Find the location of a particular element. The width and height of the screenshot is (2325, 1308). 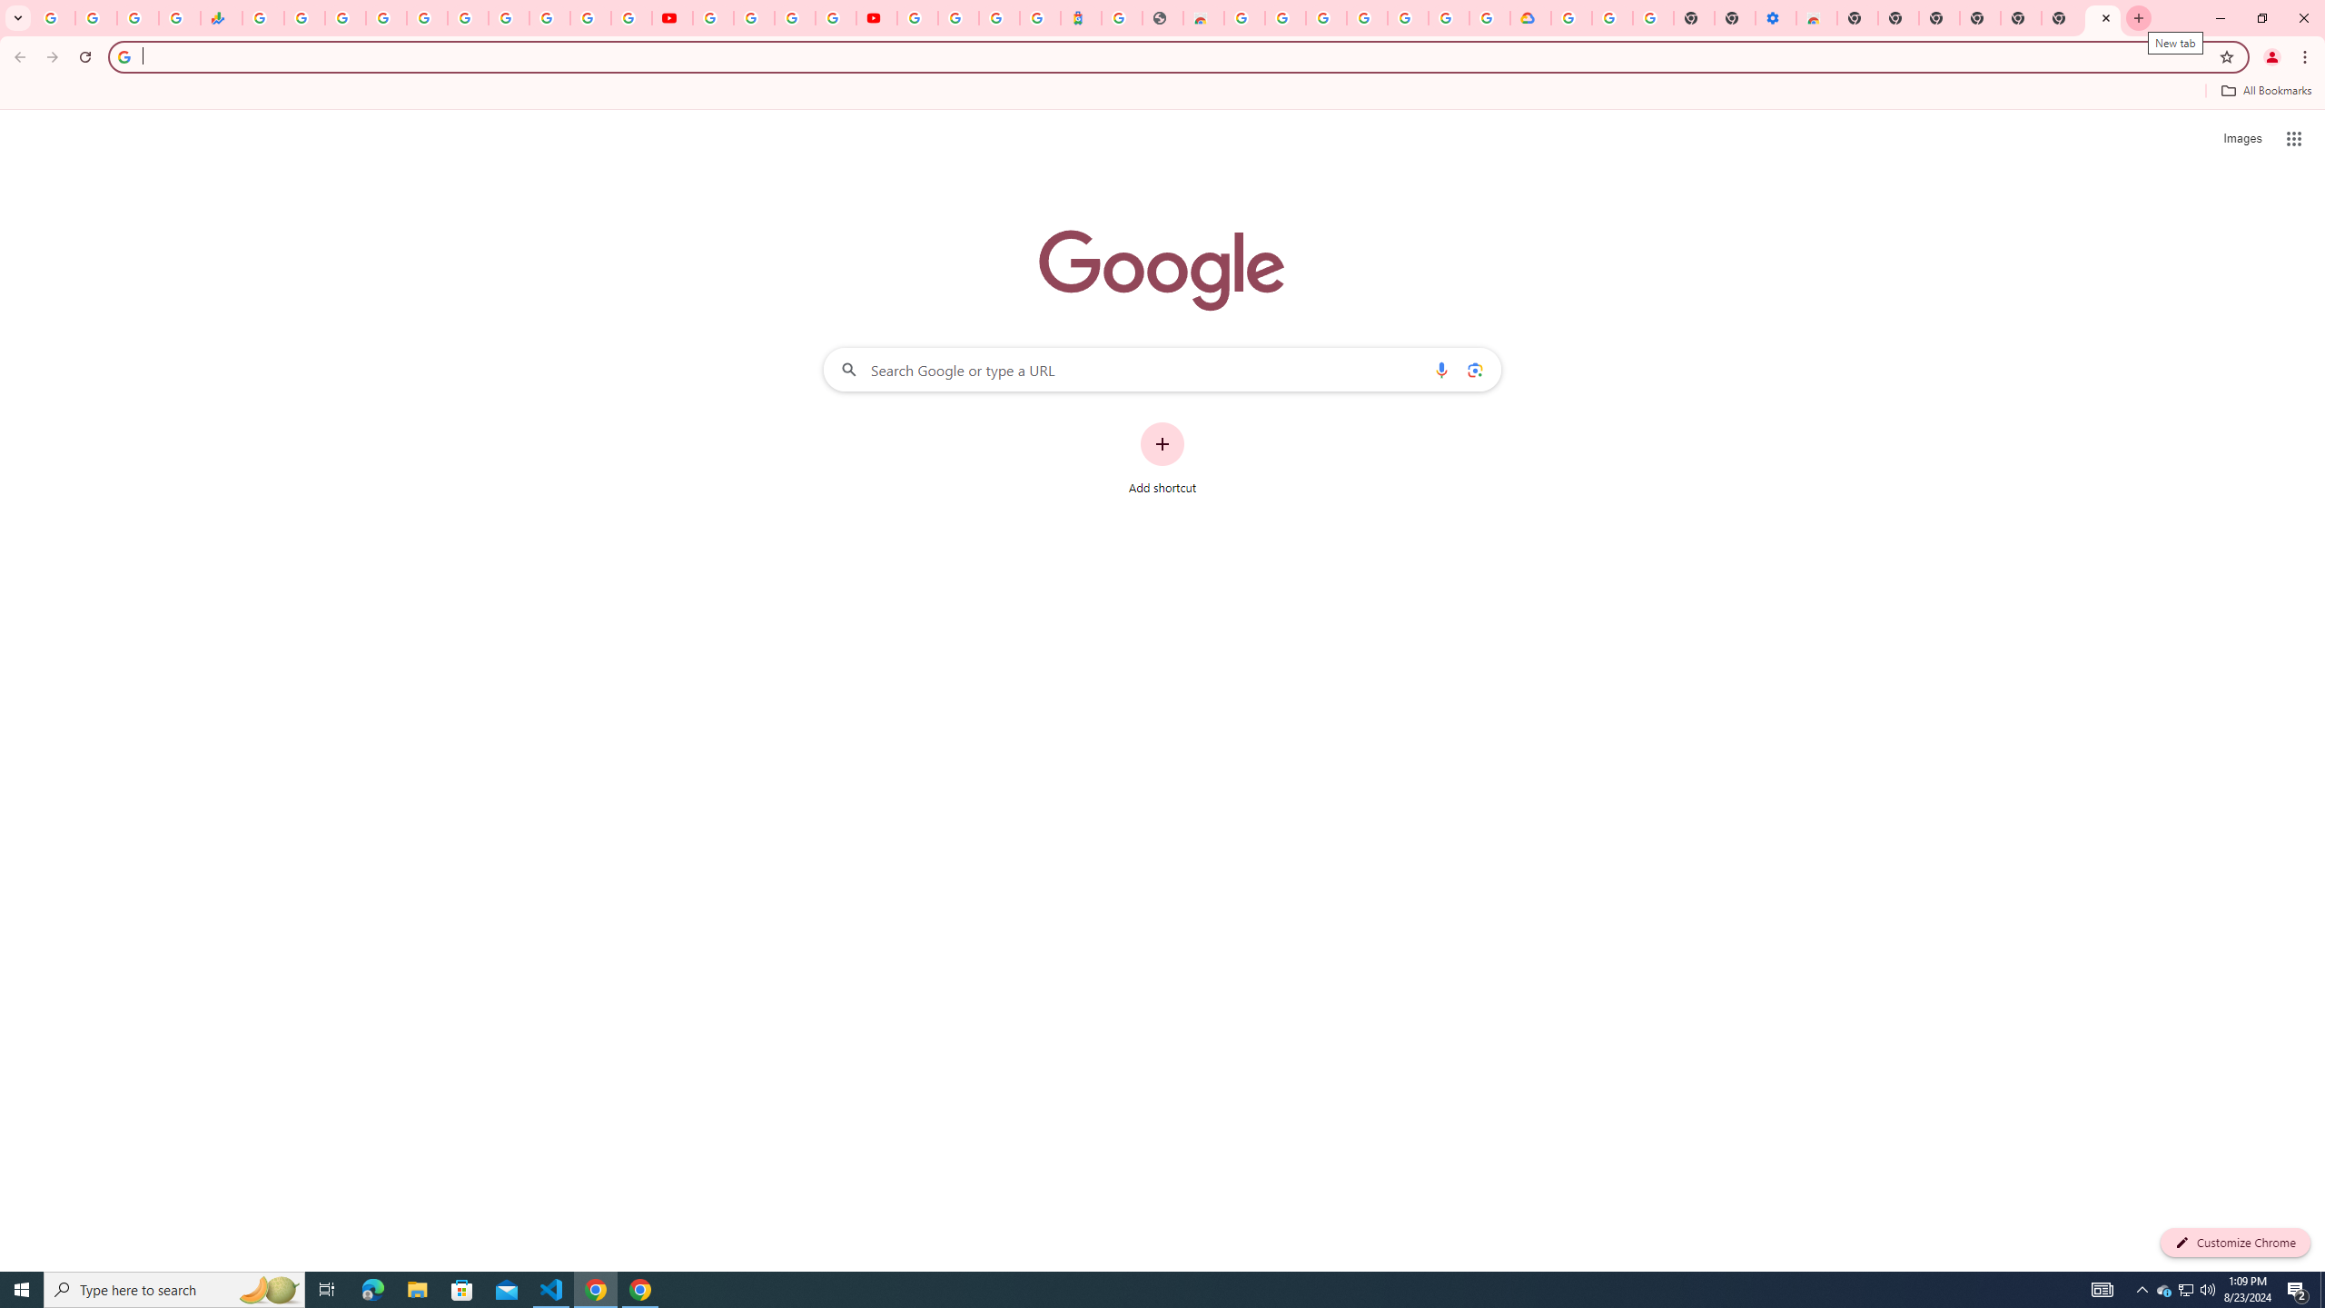

New Tab is located at coordinates (1857, 18).